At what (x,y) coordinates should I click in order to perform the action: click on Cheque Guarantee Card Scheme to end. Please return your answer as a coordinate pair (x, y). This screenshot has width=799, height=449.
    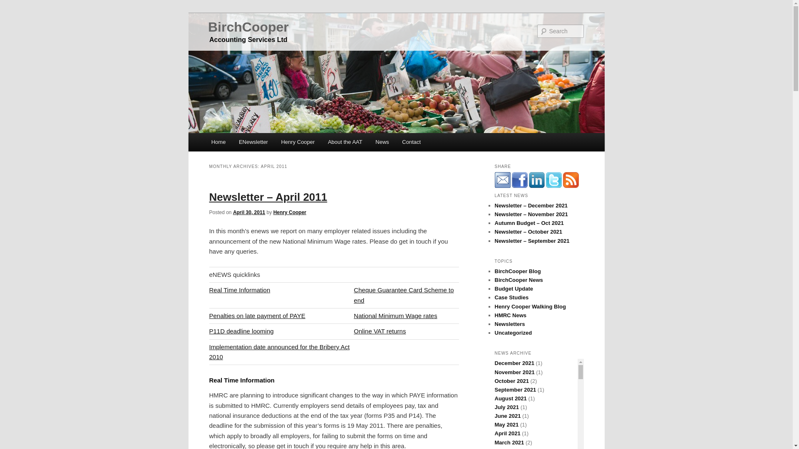
    Looking at the image, I should click on (404, 295).